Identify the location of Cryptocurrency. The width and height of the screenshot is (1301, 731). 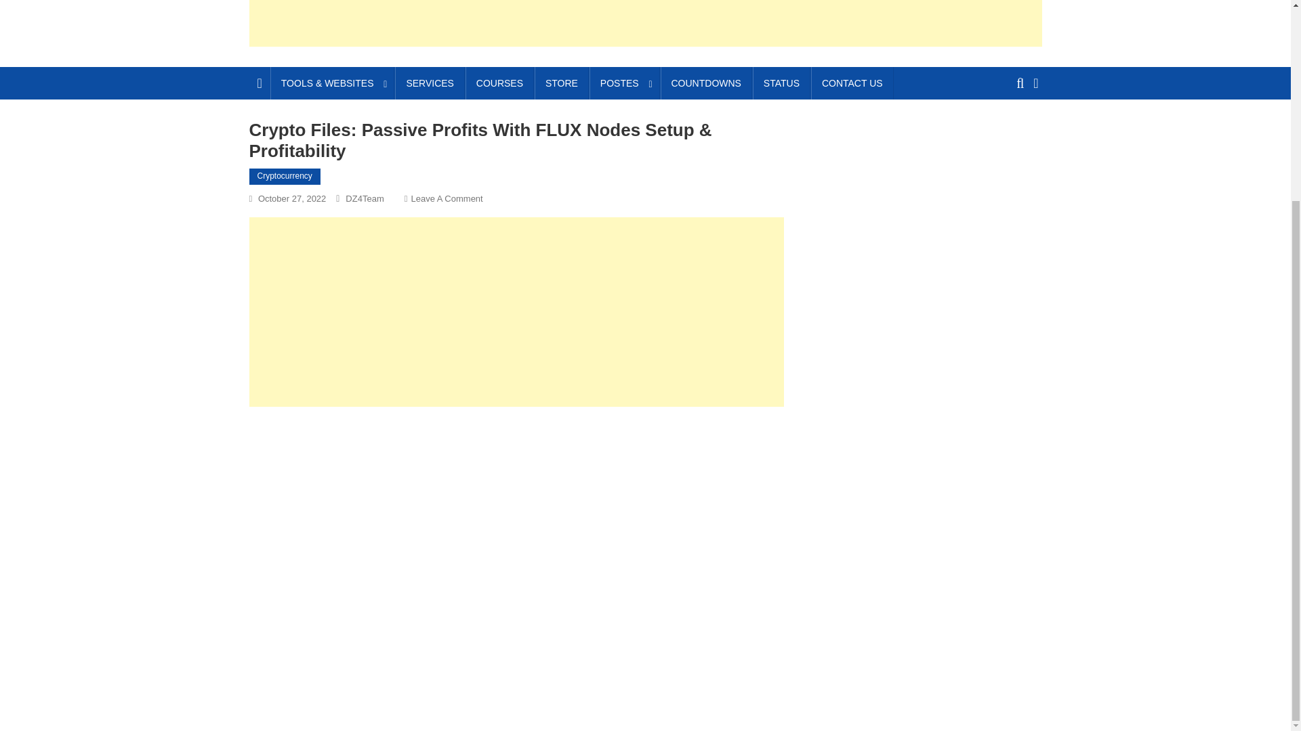
(285, 177).